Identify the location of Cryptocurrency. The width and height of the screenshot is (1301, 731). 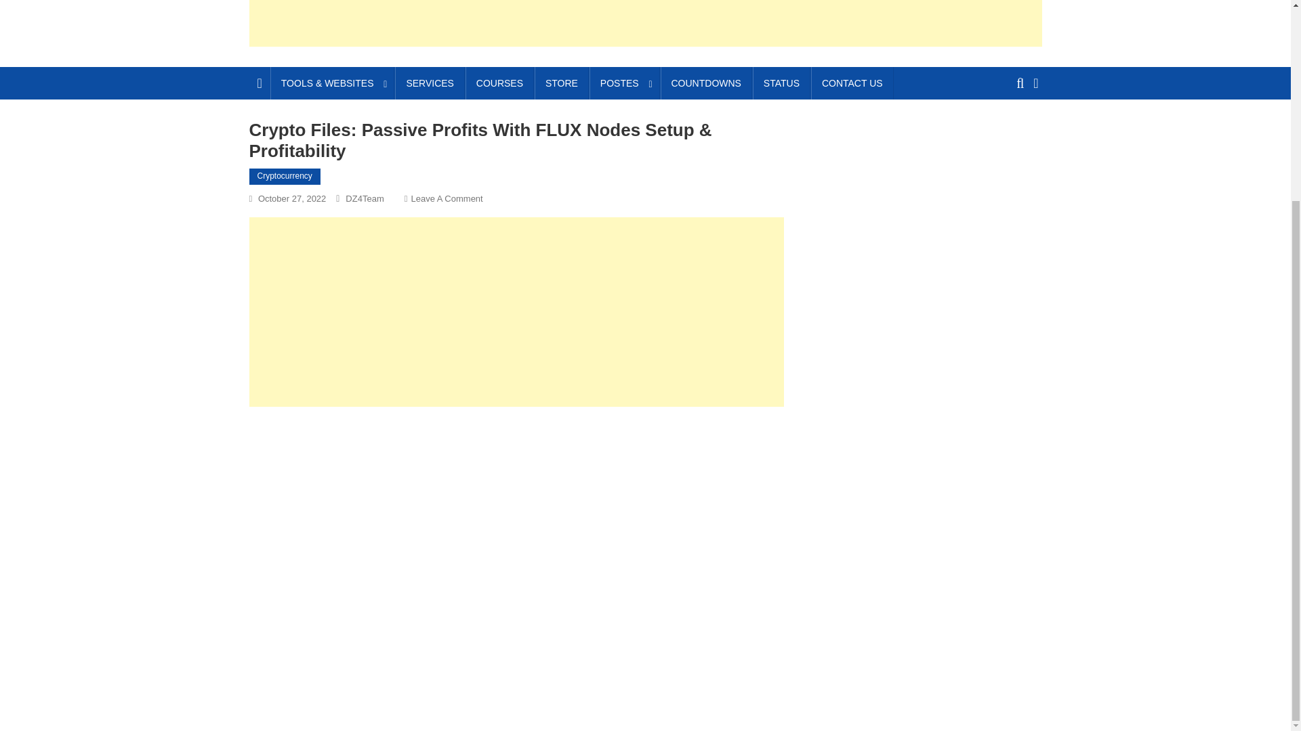
(285, 177).